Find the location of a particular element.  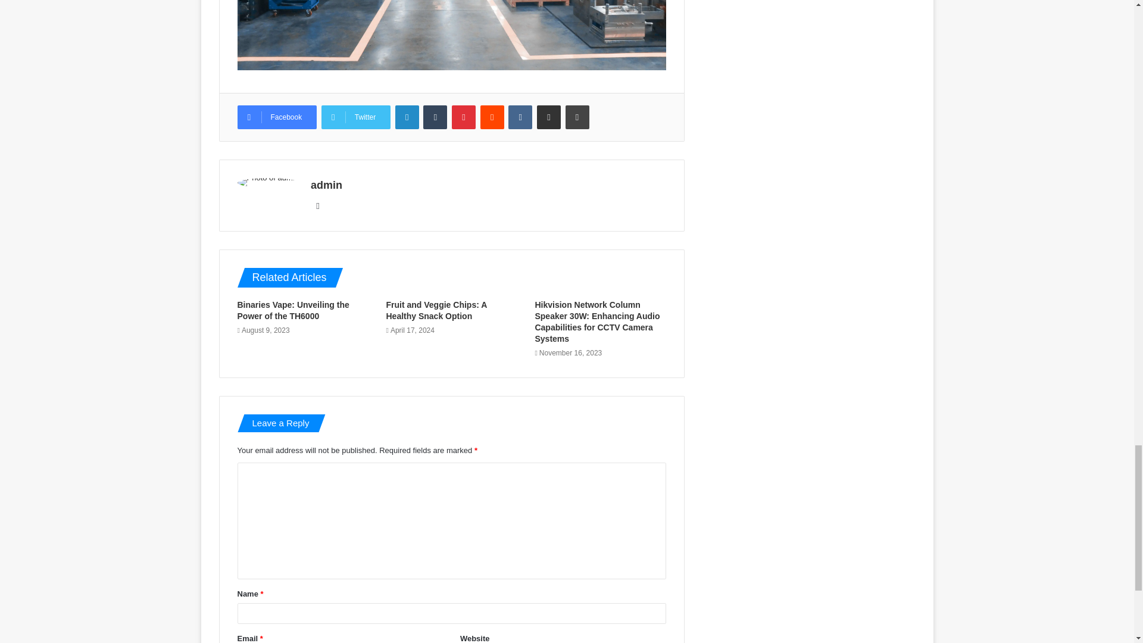

LinkedIn is located at coordinates (407, 117).